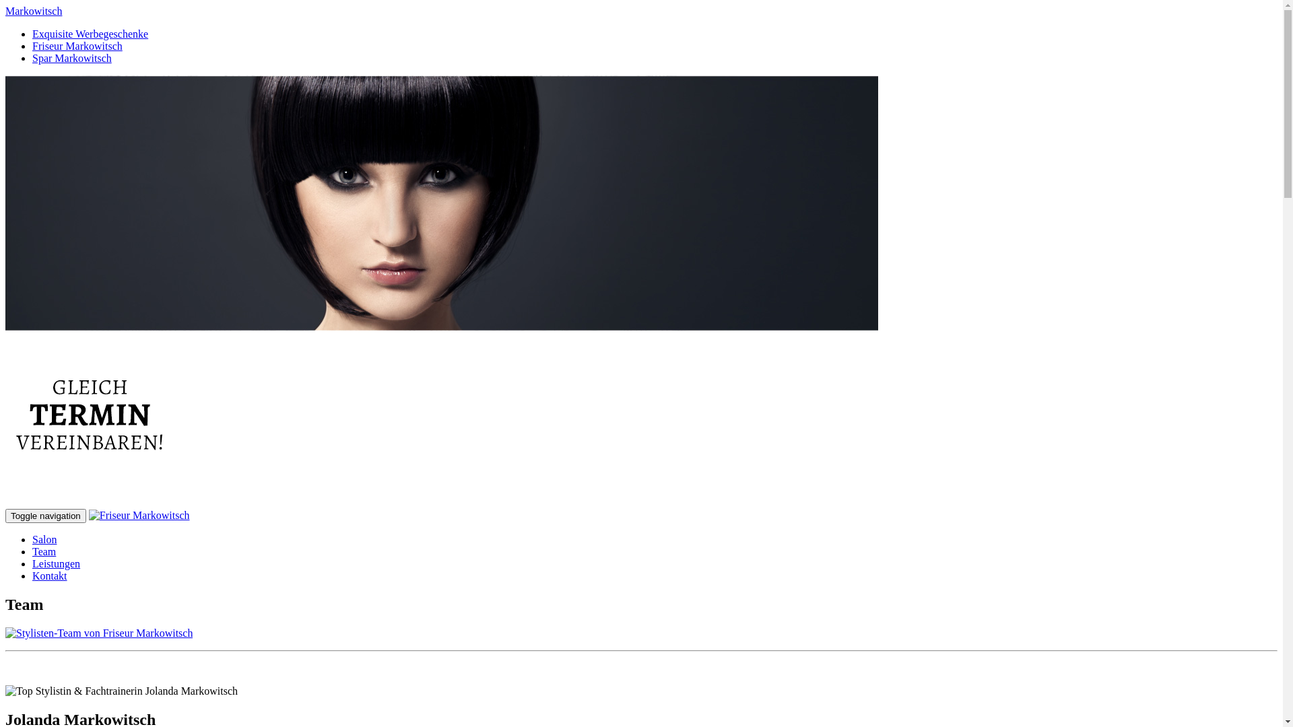 The image size is (1293, 727). What do you see at coordinates (44, 552) in the screenshot?
I see `Team` at bounding box center [44, 552].